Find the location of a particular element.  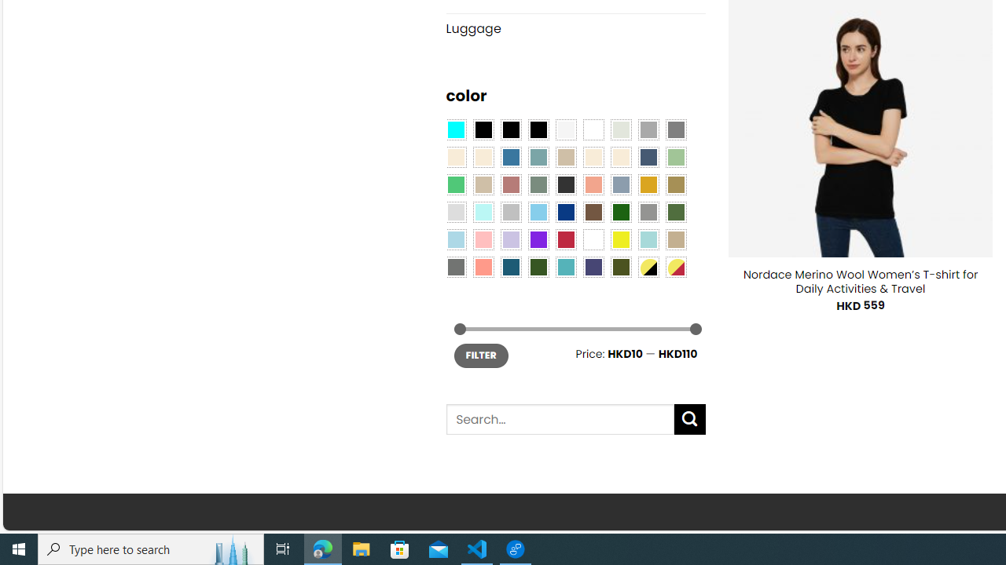

Luggage is located at coordinates (575, 28).